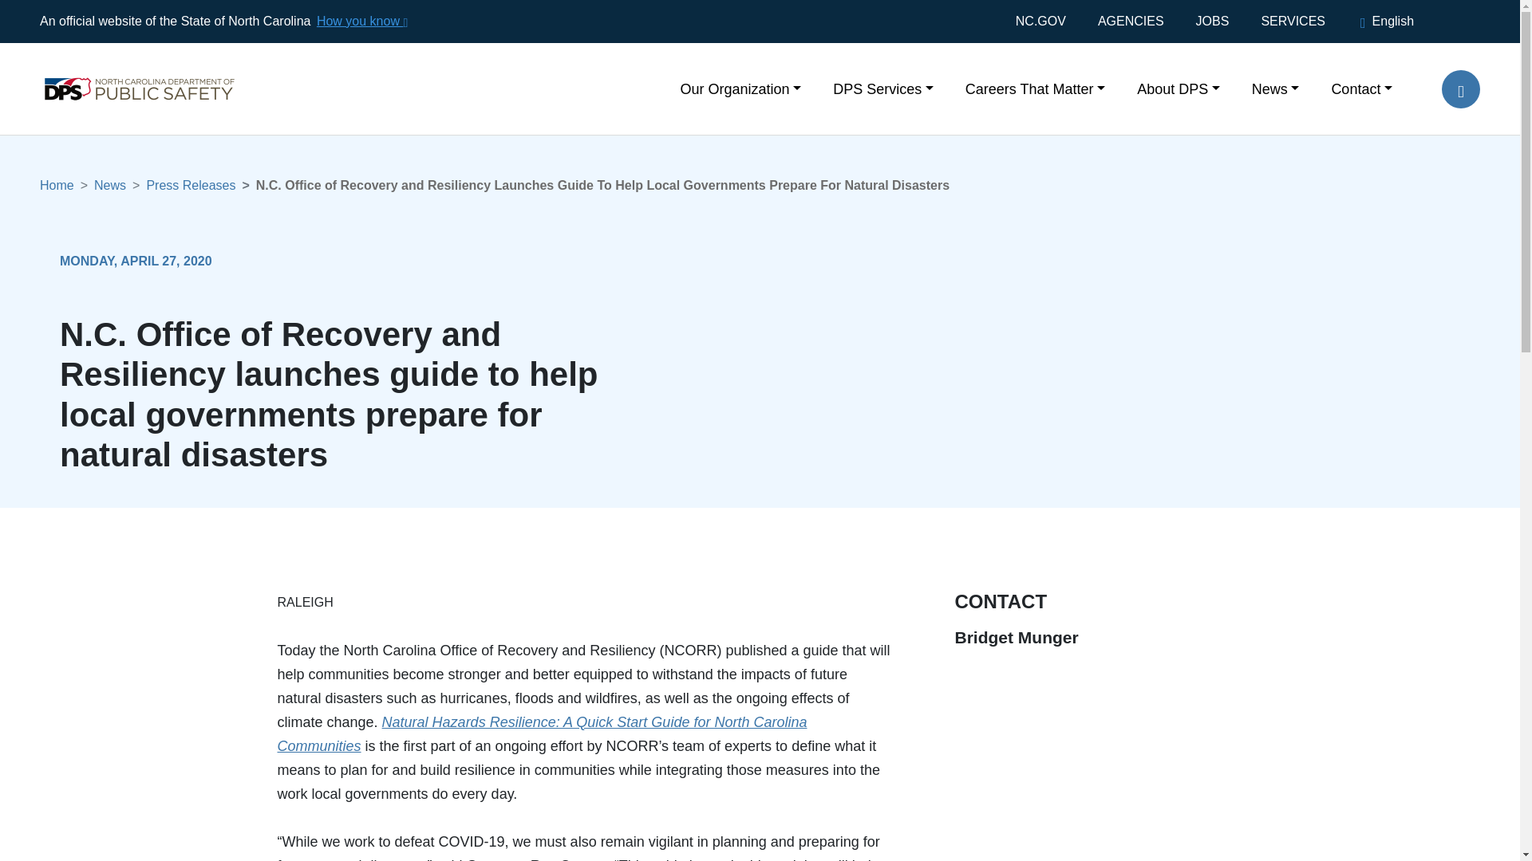 This screenshot has width=1532, height=861. Describe the element at coordinates (361, 21) in the screenshot. I see `How you know` at that location.